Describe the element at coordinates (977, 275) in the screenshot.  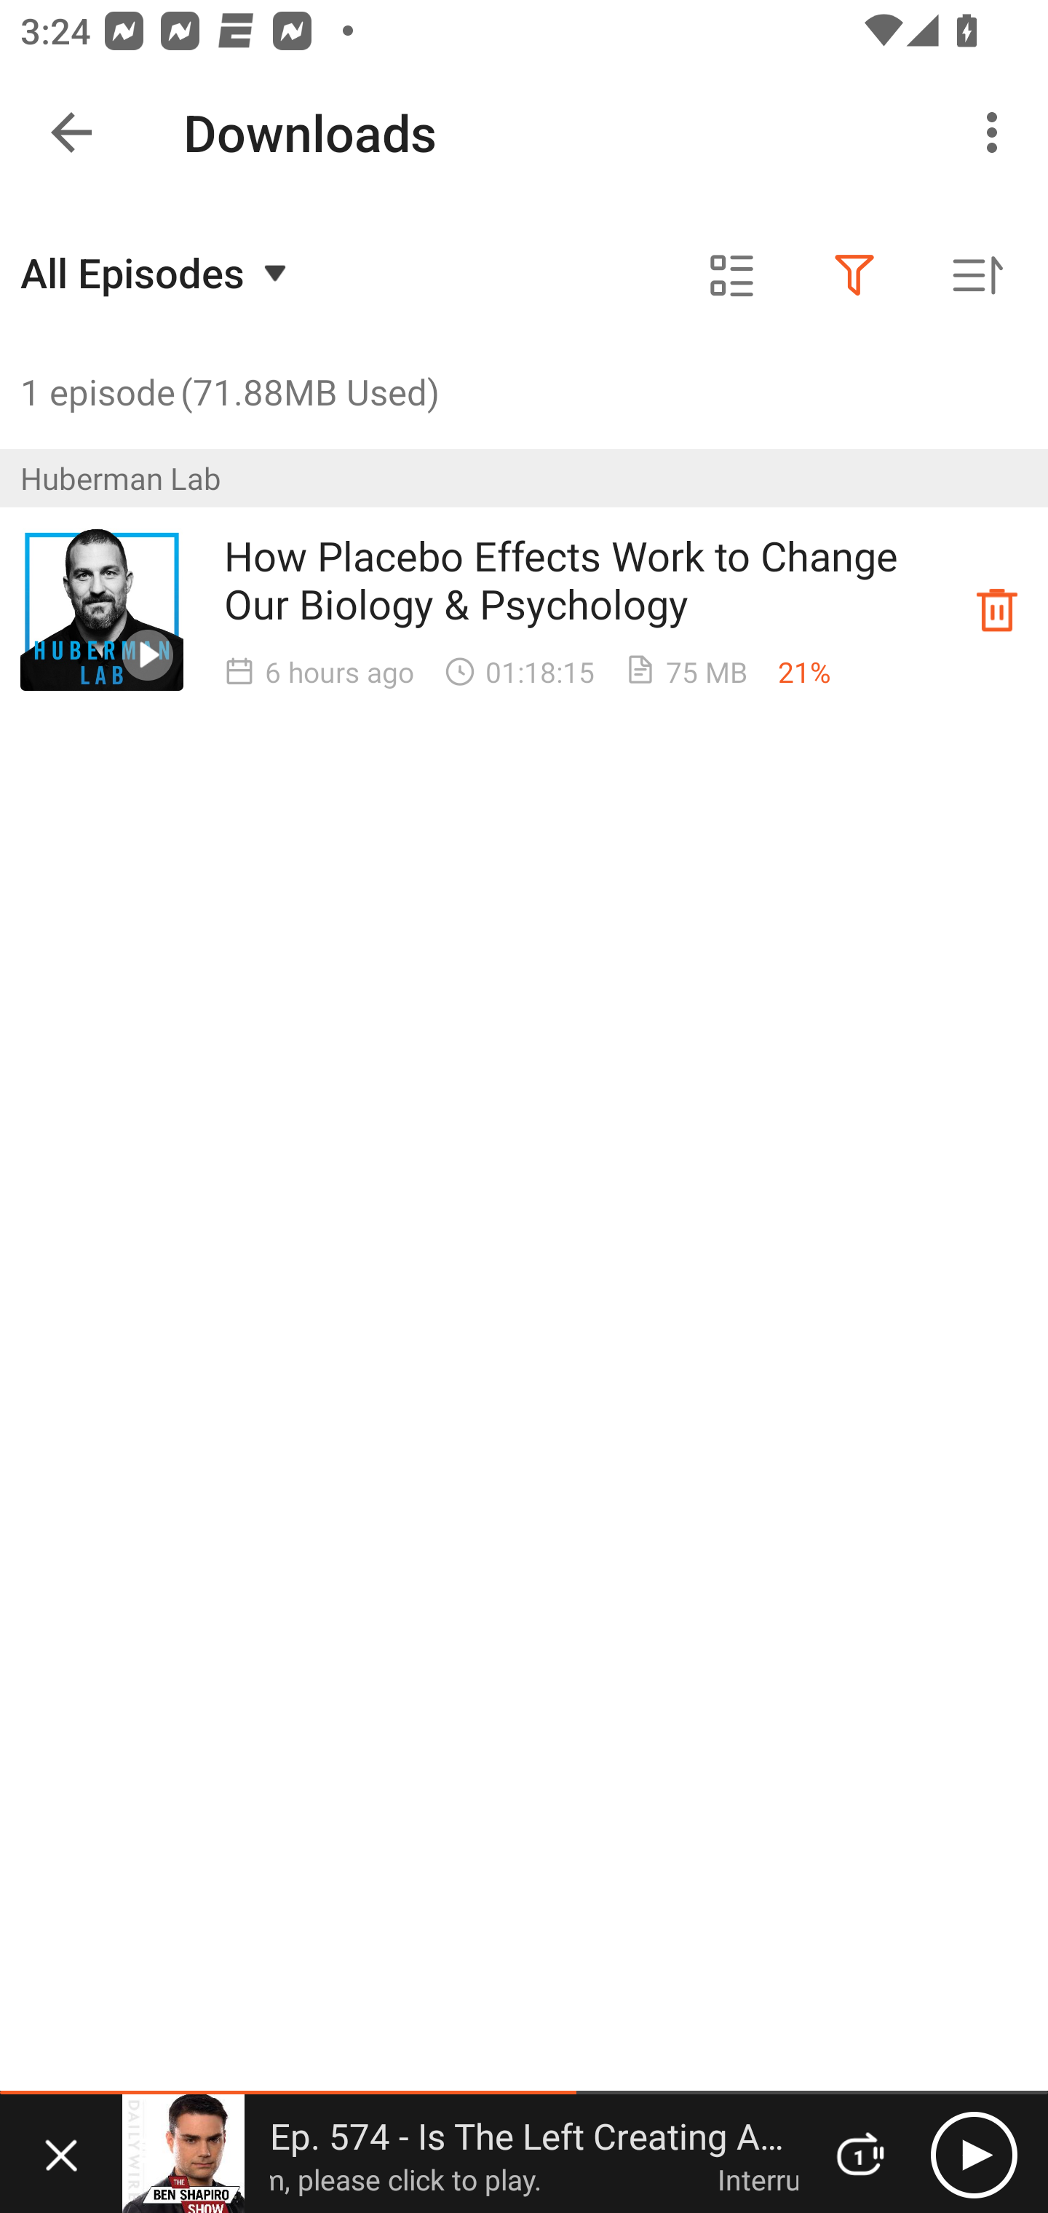
I see ` Sorted by oldest first` at that location.